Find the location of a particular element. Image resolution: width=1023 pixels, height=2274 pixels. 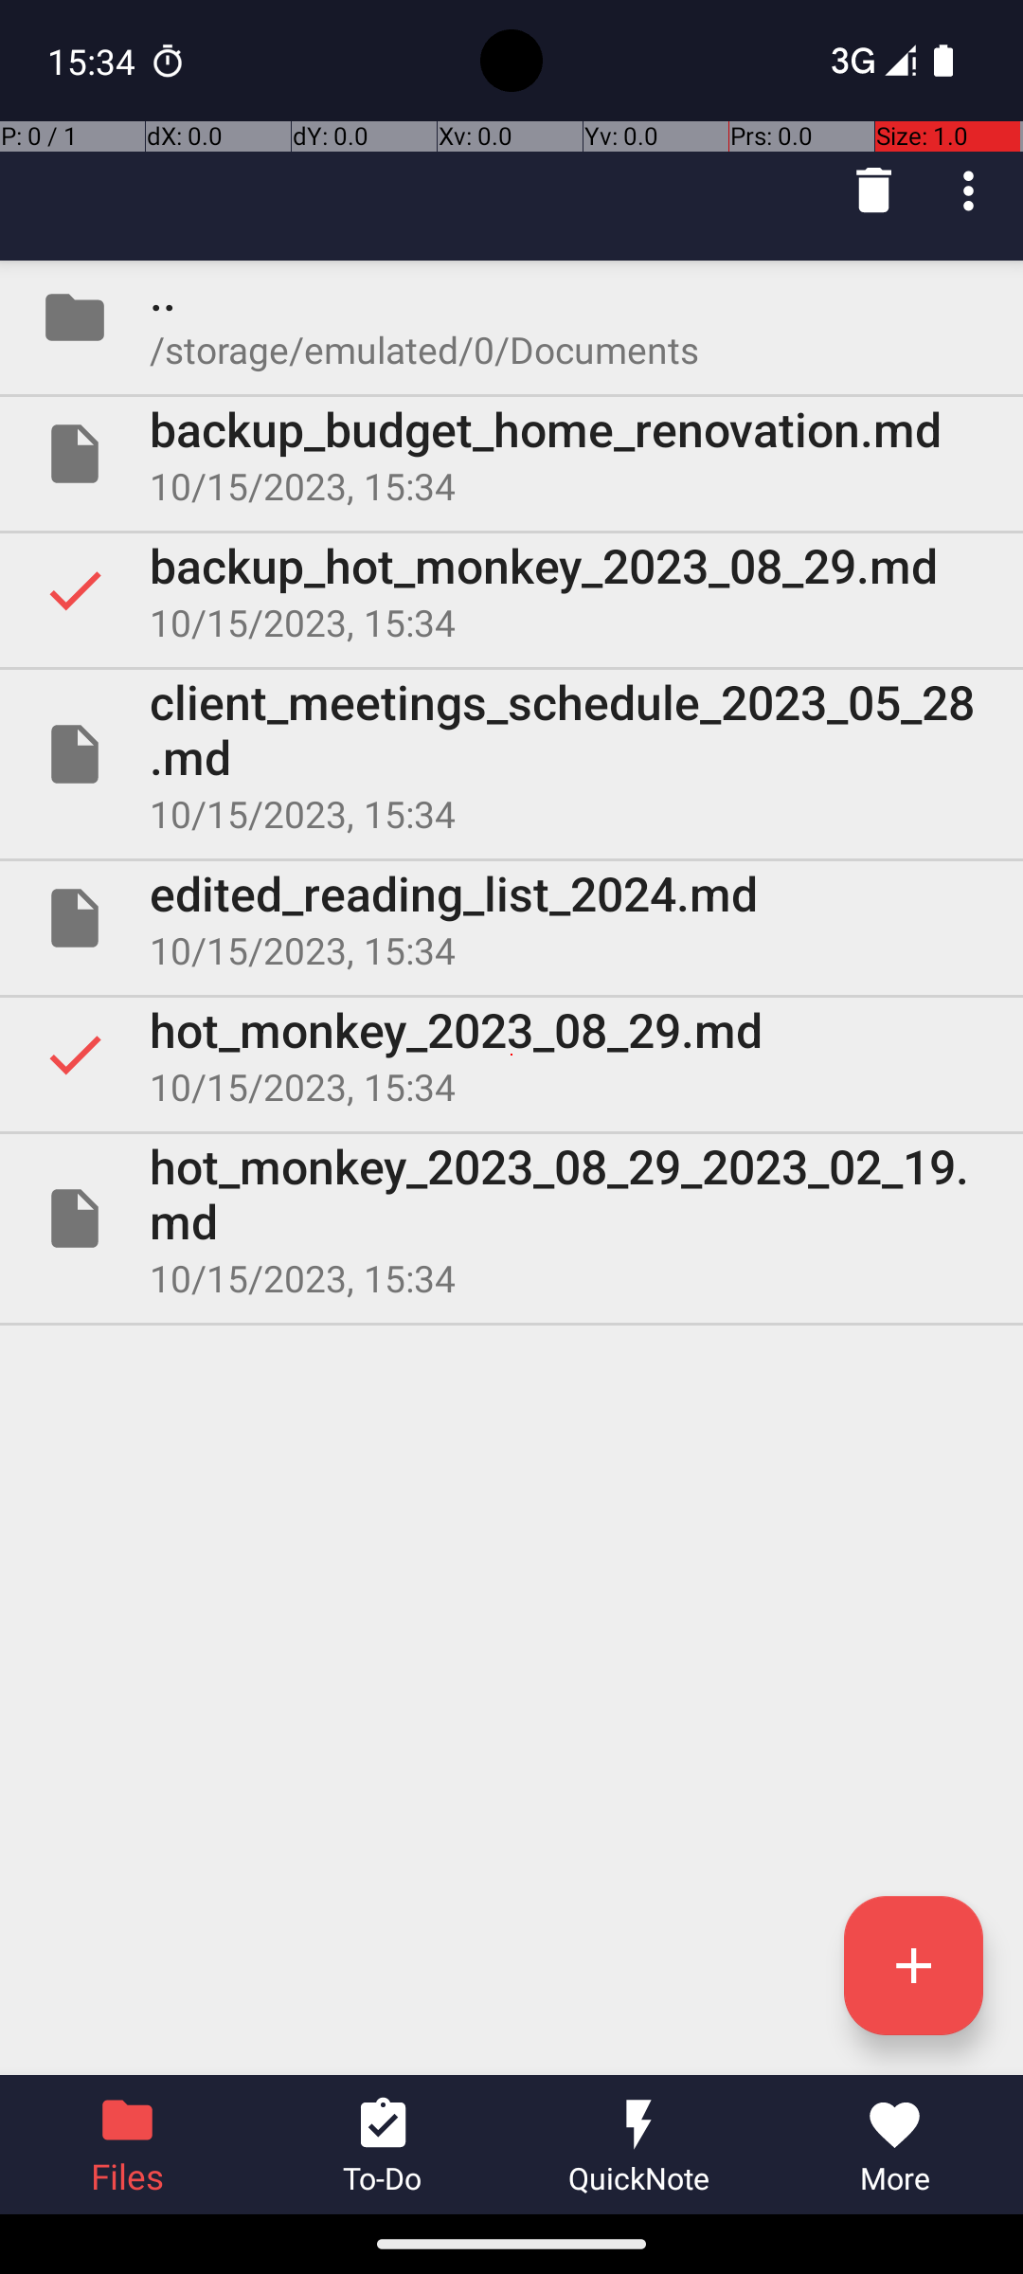

Selected hot_monkey_2023_08_29.md 10/15/2023, 15:34 is located at coordinates (511, 1055).